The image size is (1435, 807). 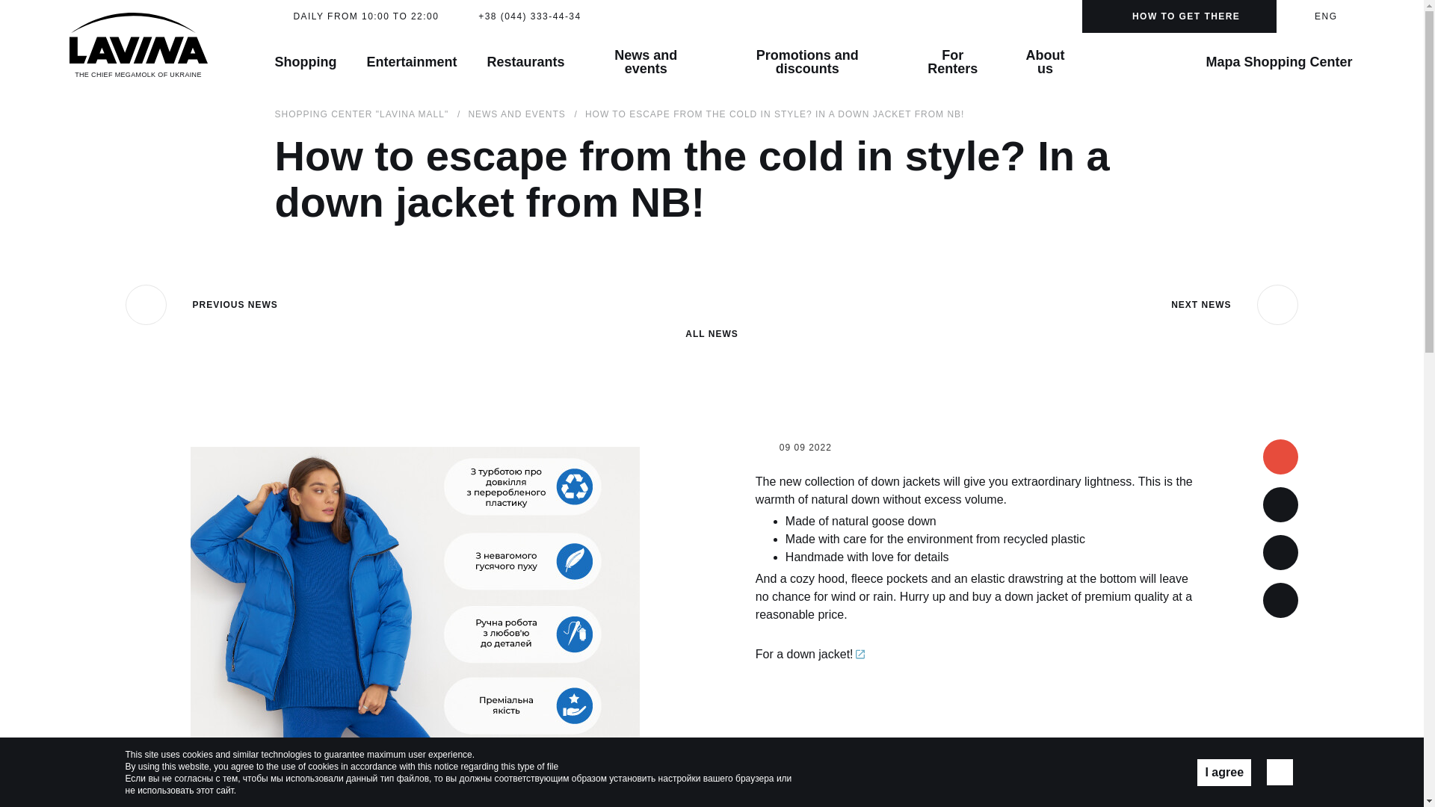 What do you see at coordinates (526, 62) in the screenshot?
I see `Restaurants` at bounding box center [526, 62].